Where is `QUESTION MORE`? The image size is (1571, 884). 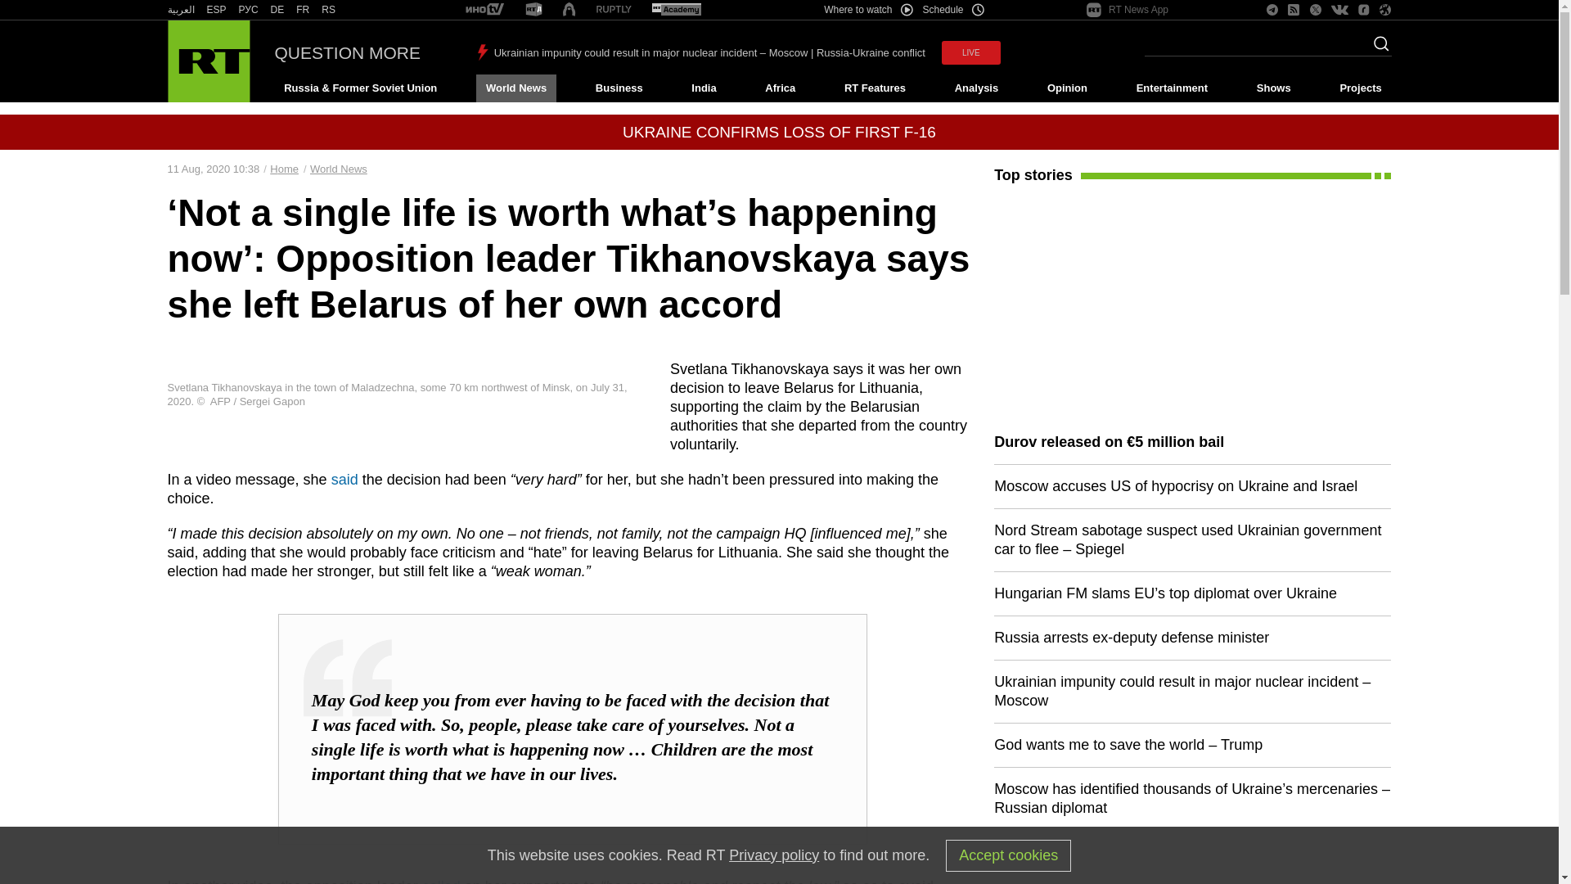
QUESTION MORE is located at coordinates (348, 52).